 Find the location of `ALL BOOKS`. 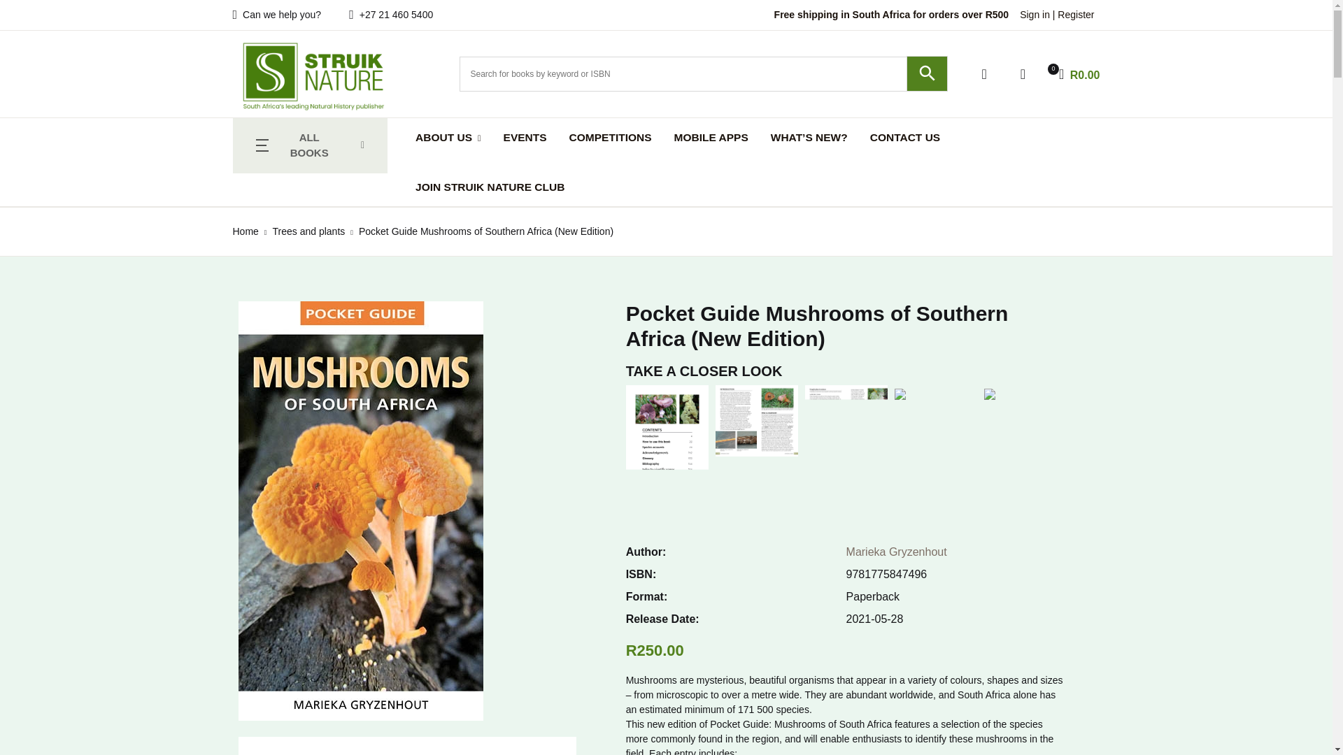

ALL BOOKS is located at coordinates (308, 145).